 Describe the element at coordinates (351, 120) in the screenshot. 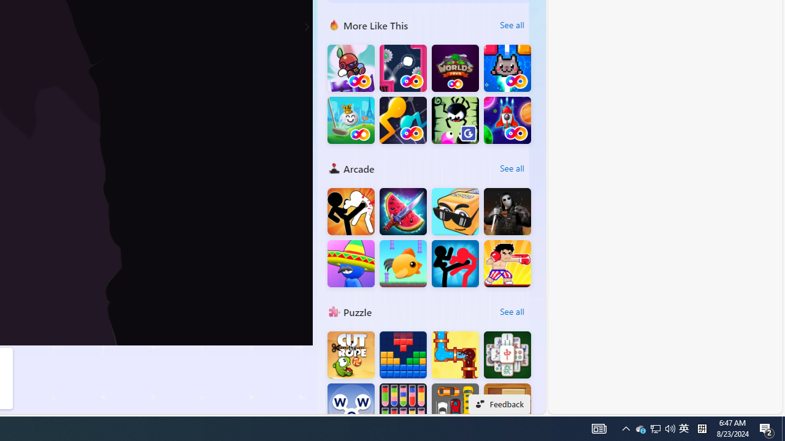

I see `Golf Gardens FRVR` at that location.